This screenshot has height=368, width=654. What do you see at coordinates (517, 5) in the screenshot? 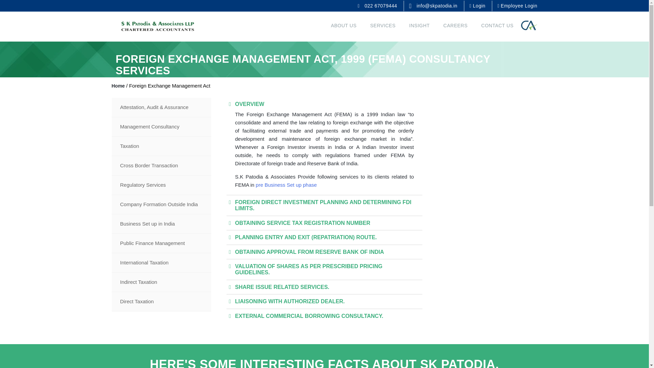
I see `Employee Login` at bounding box center [517, 5].